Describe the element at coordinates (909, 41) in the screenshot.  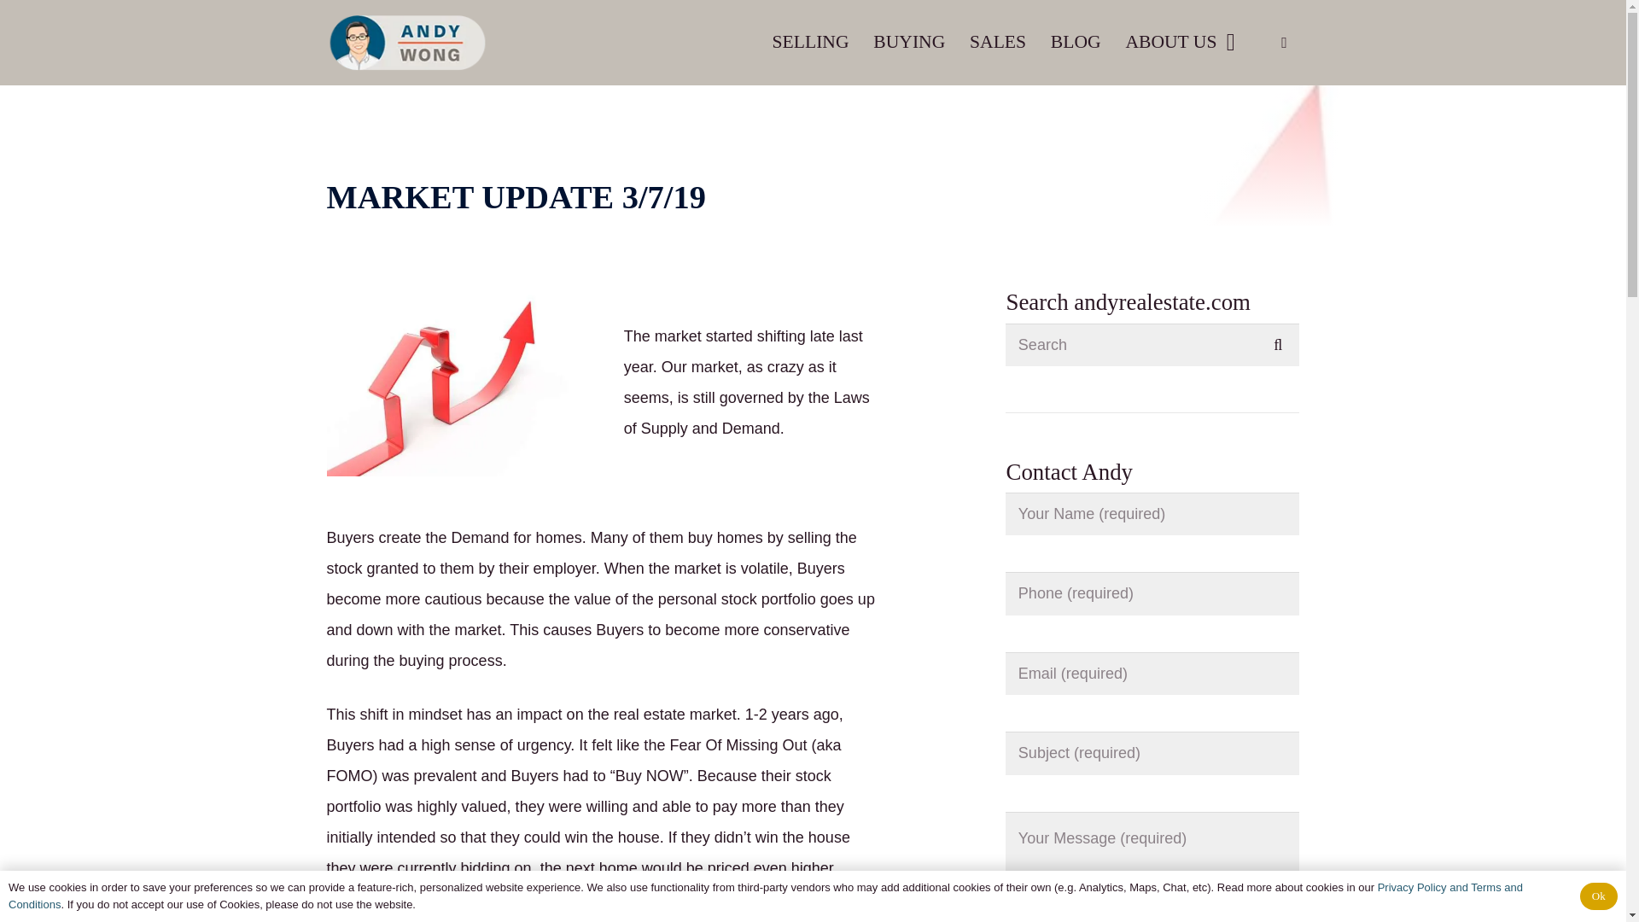
I see `BUYING` at that location.